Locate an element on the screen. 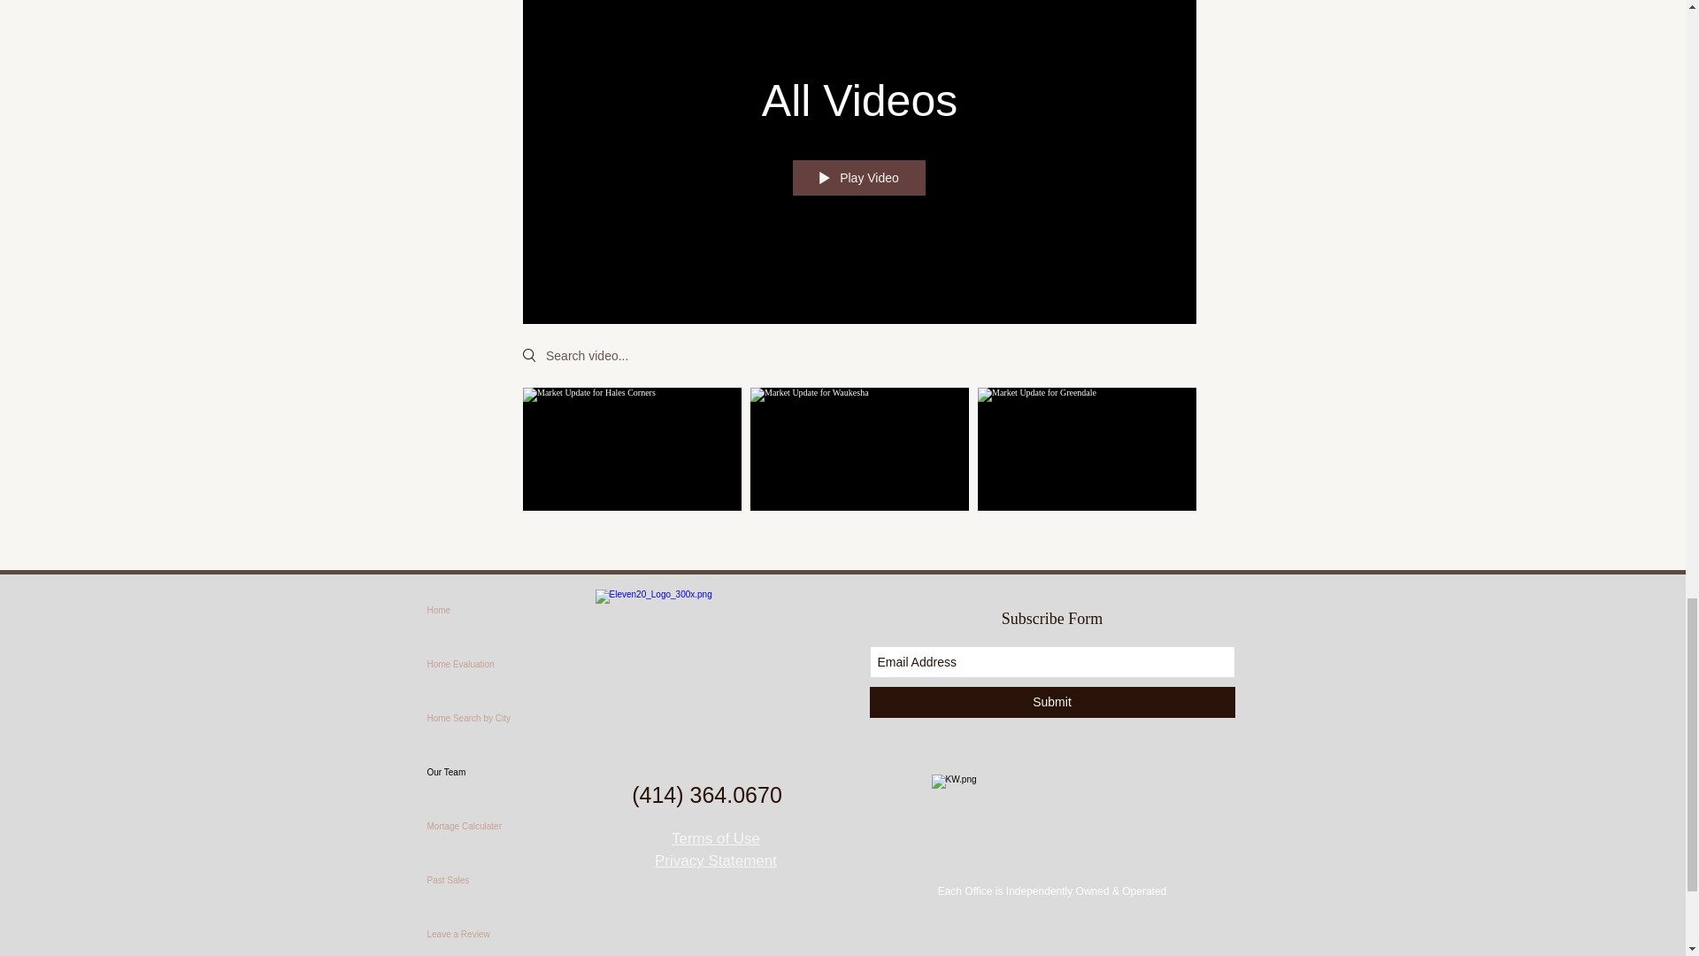 This screenshot has height=956, width=1699. Mortage Calculater is located at coordinates (510, 826).